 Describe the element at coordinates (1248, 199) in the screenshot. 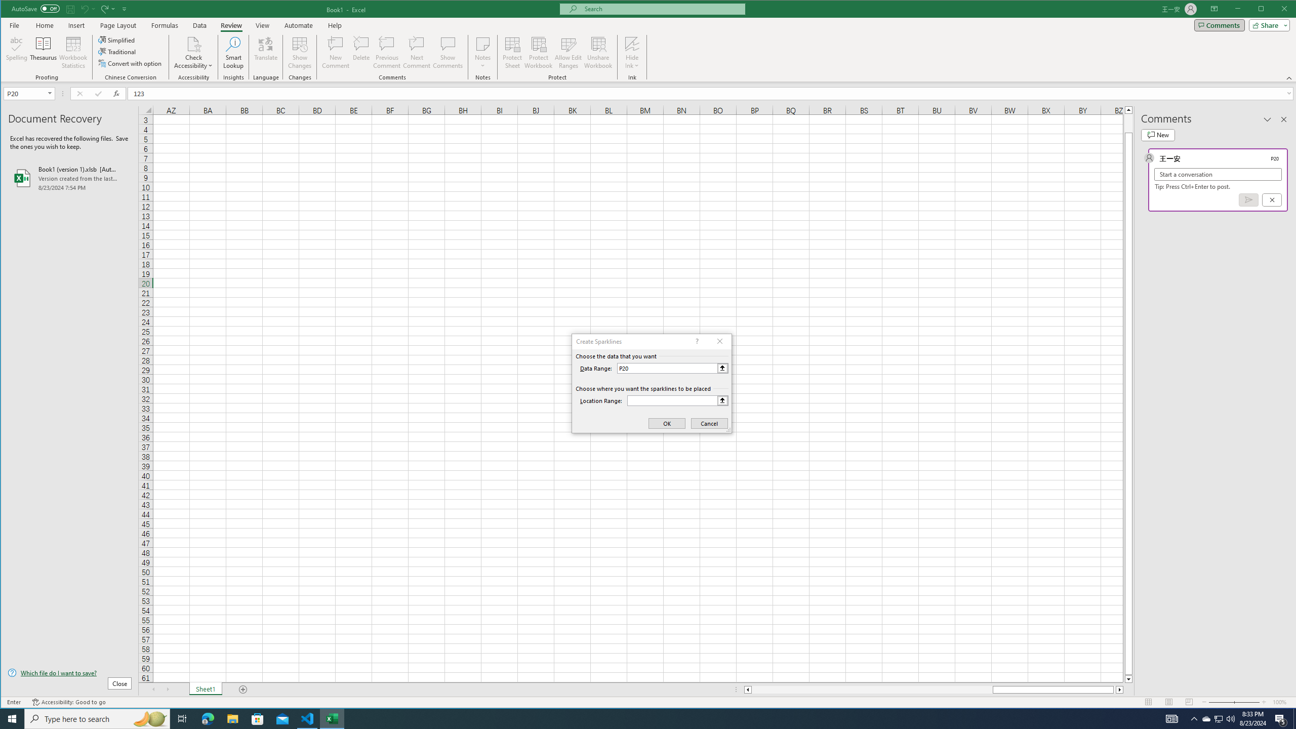

I see `Post comment (Ctrl + Enter)` at that location.